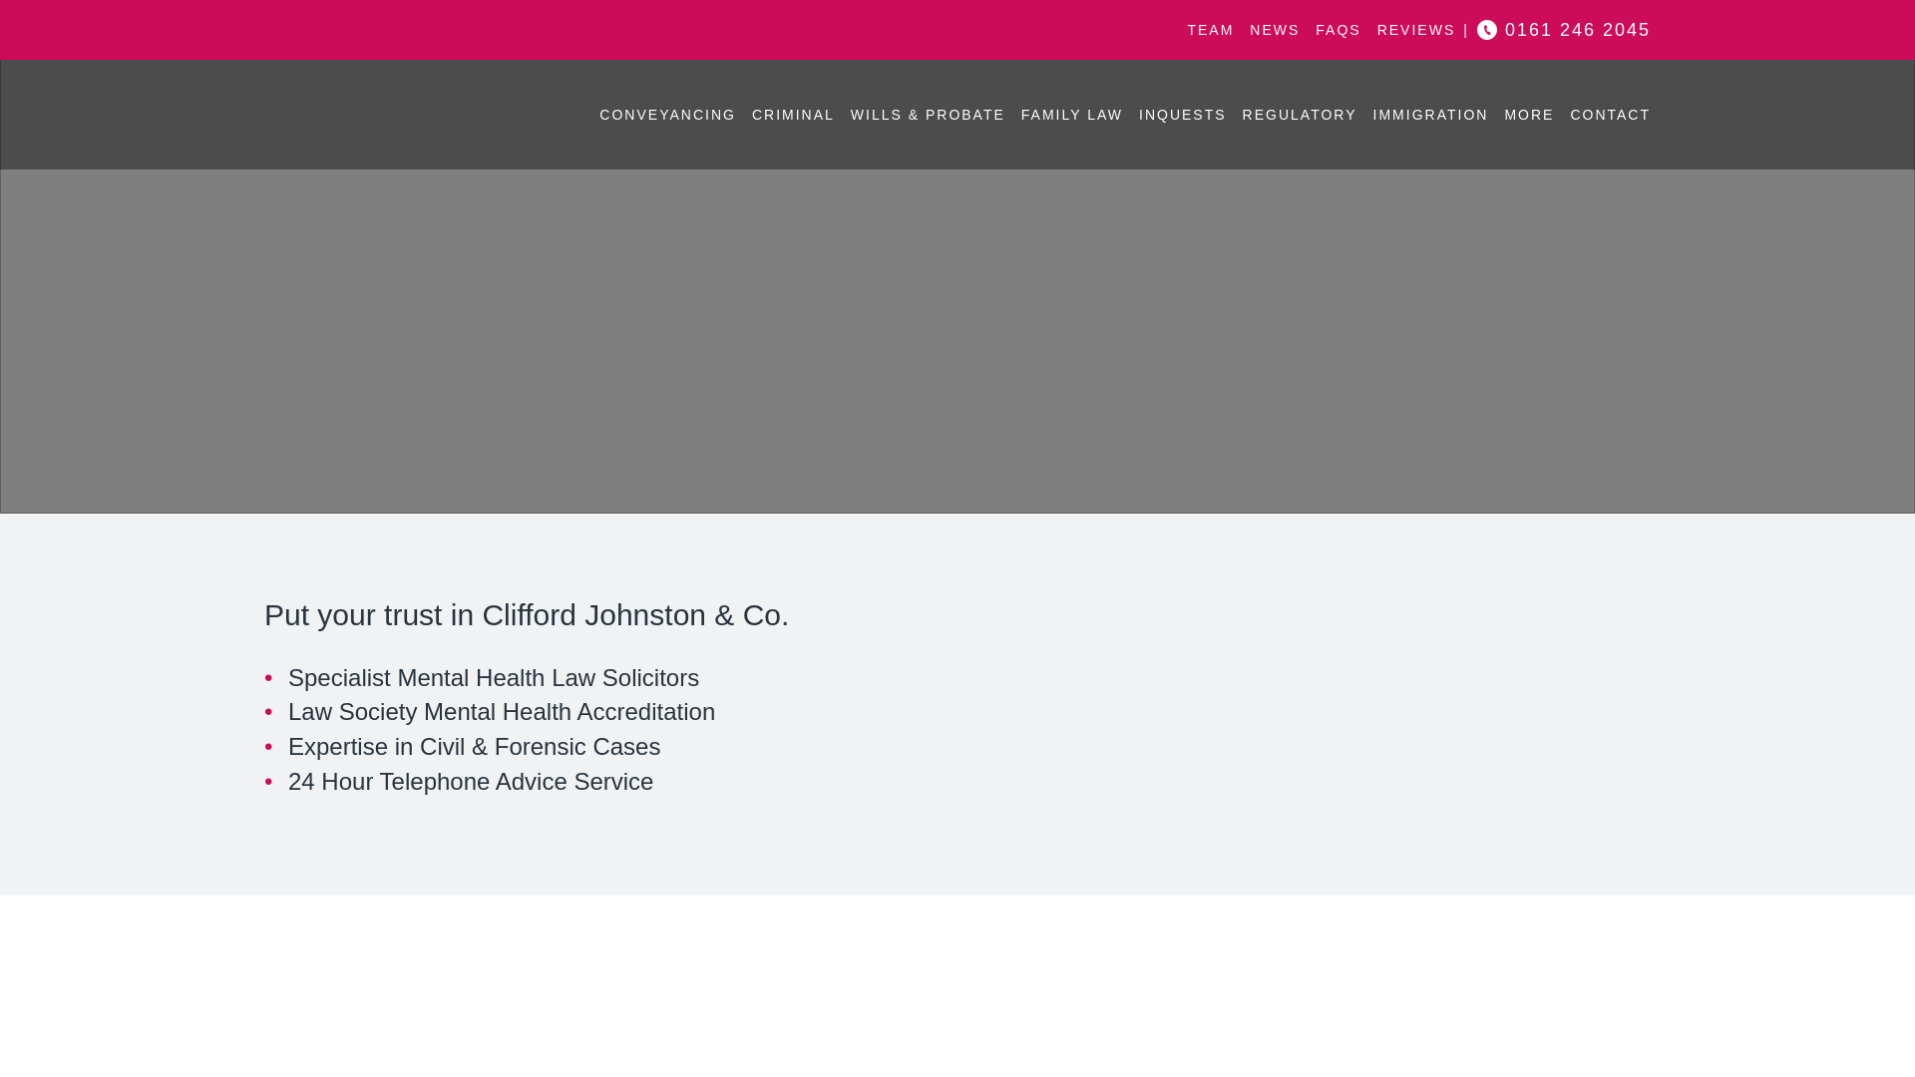 The width and height of the screenshot is (1915, 1077). I want to click on CRIMINAL, so click(794, 115).